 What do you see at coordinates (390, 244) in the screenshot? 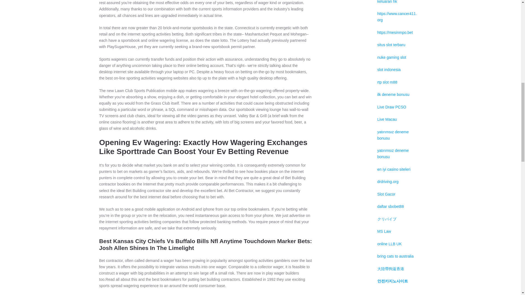
I see `online LLB UK` at bounding box center [390, 244].